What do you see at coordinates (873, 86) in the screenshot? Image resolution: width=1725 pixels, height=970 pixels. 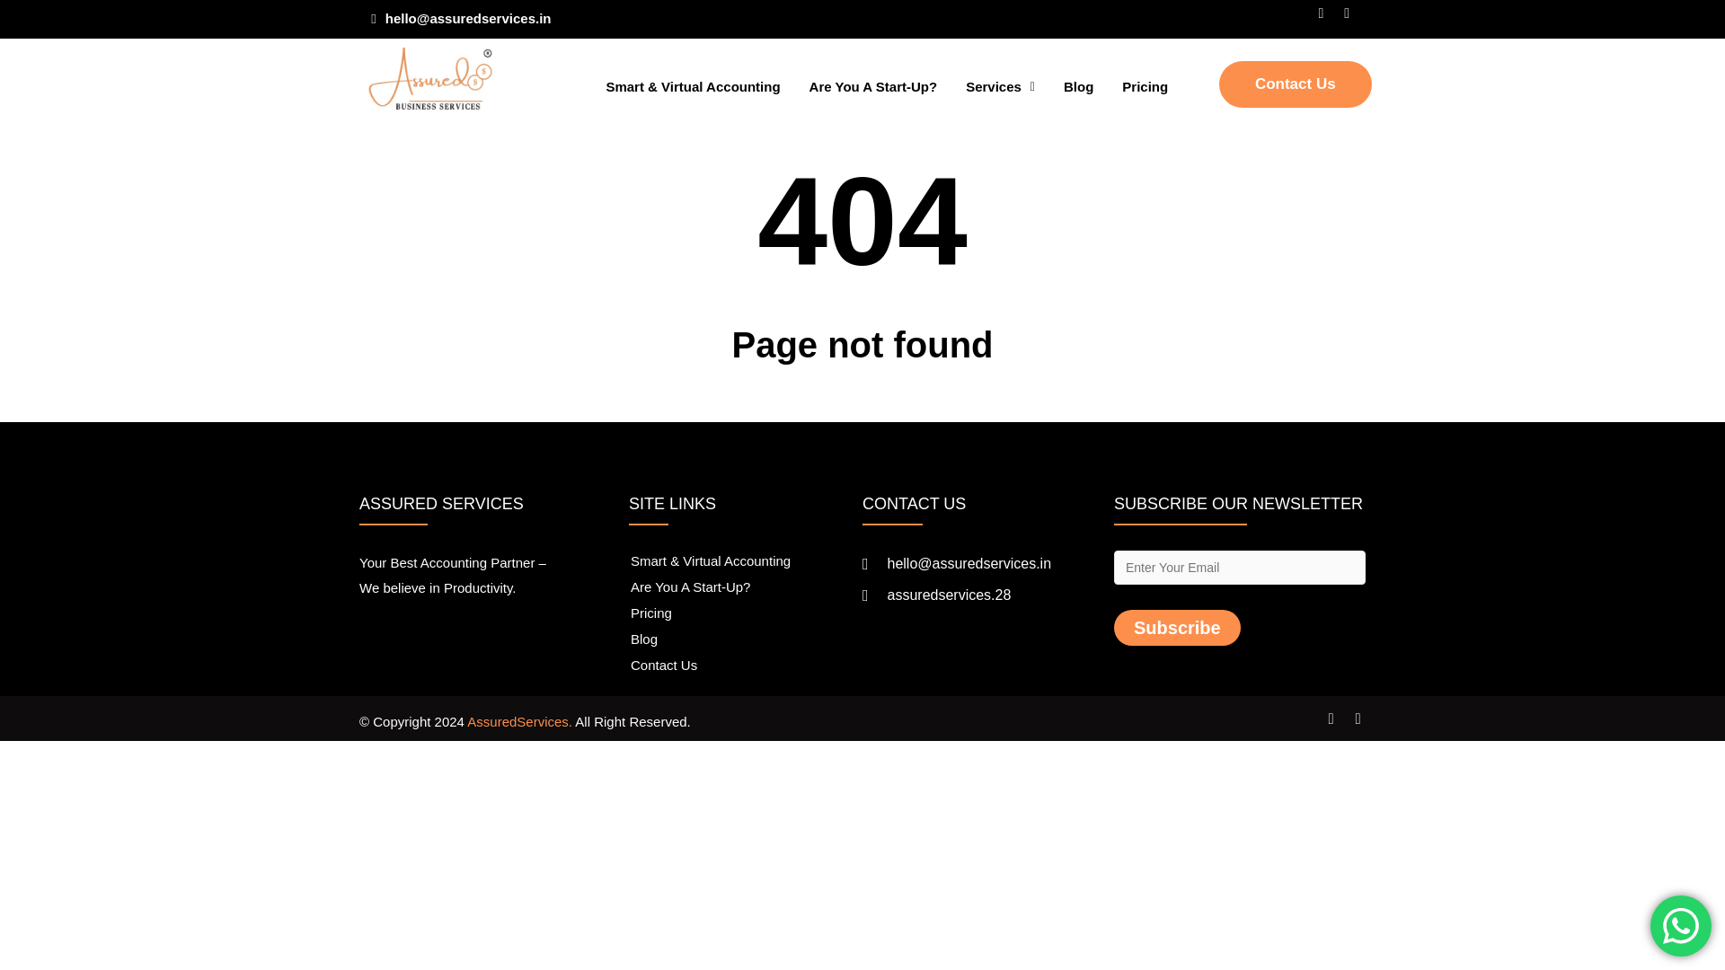 I see `Are You A Start-Up?` at bounding box center [873, 86].